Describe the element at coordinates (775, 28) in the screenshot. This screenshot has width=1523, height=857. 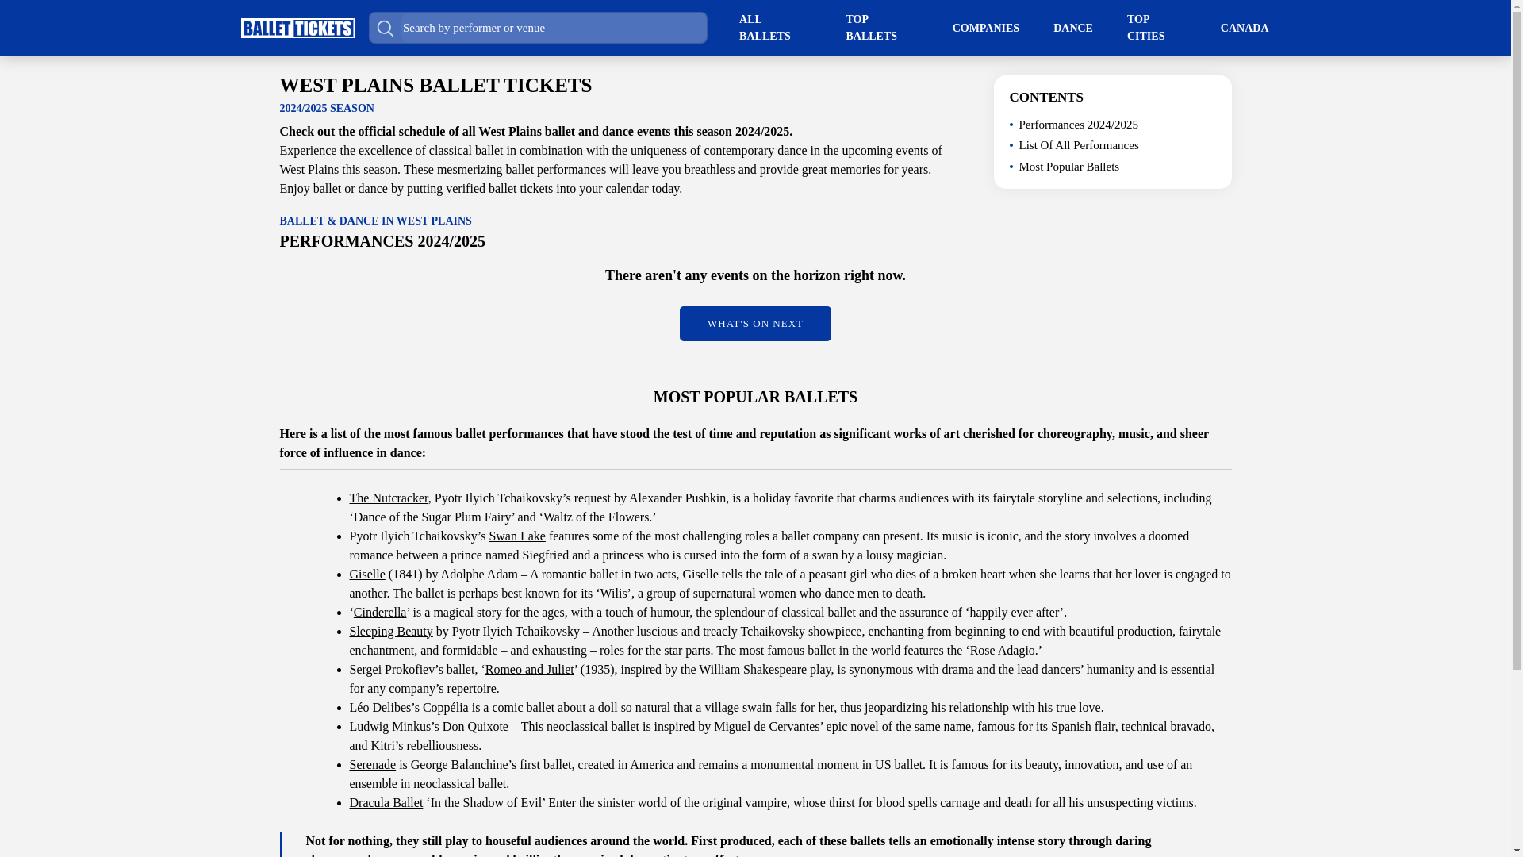
I see `ALL BALLETS` at that location.